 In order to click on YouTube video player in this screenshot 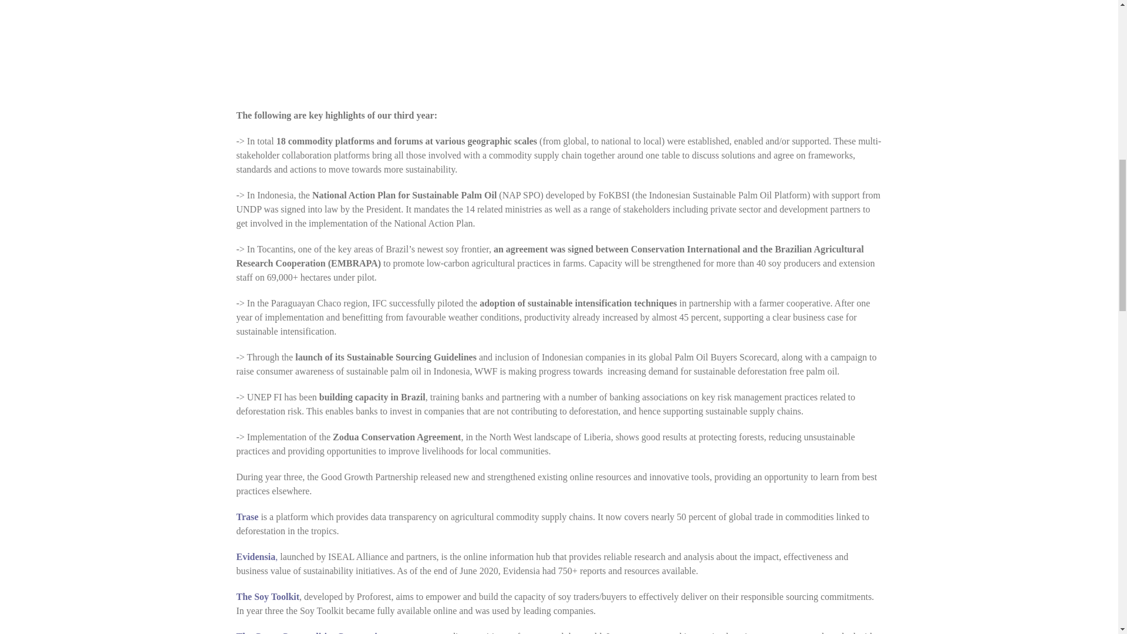, I will do `click(559, 41)`.